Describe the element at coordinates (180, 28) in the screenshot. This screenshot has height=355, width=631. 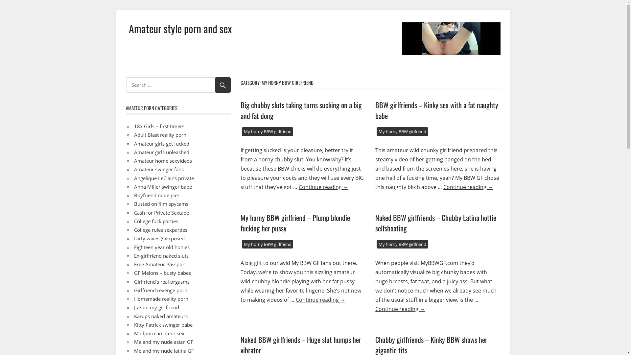
I see `Amateur style porn and sex` at that location.